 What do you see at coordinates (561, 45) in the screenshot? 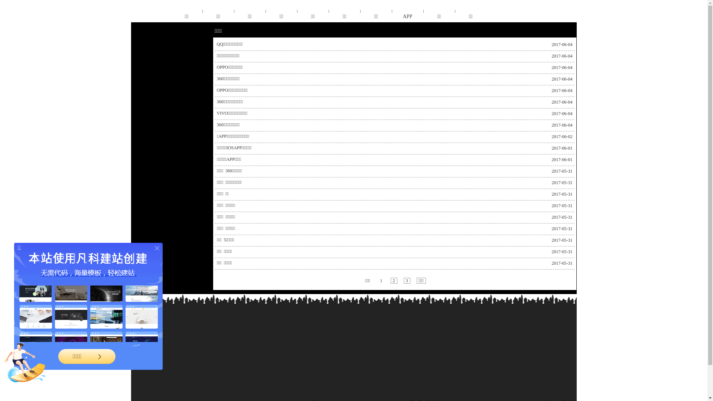
I see `2017-06-04` at bounding box center [561, 45].